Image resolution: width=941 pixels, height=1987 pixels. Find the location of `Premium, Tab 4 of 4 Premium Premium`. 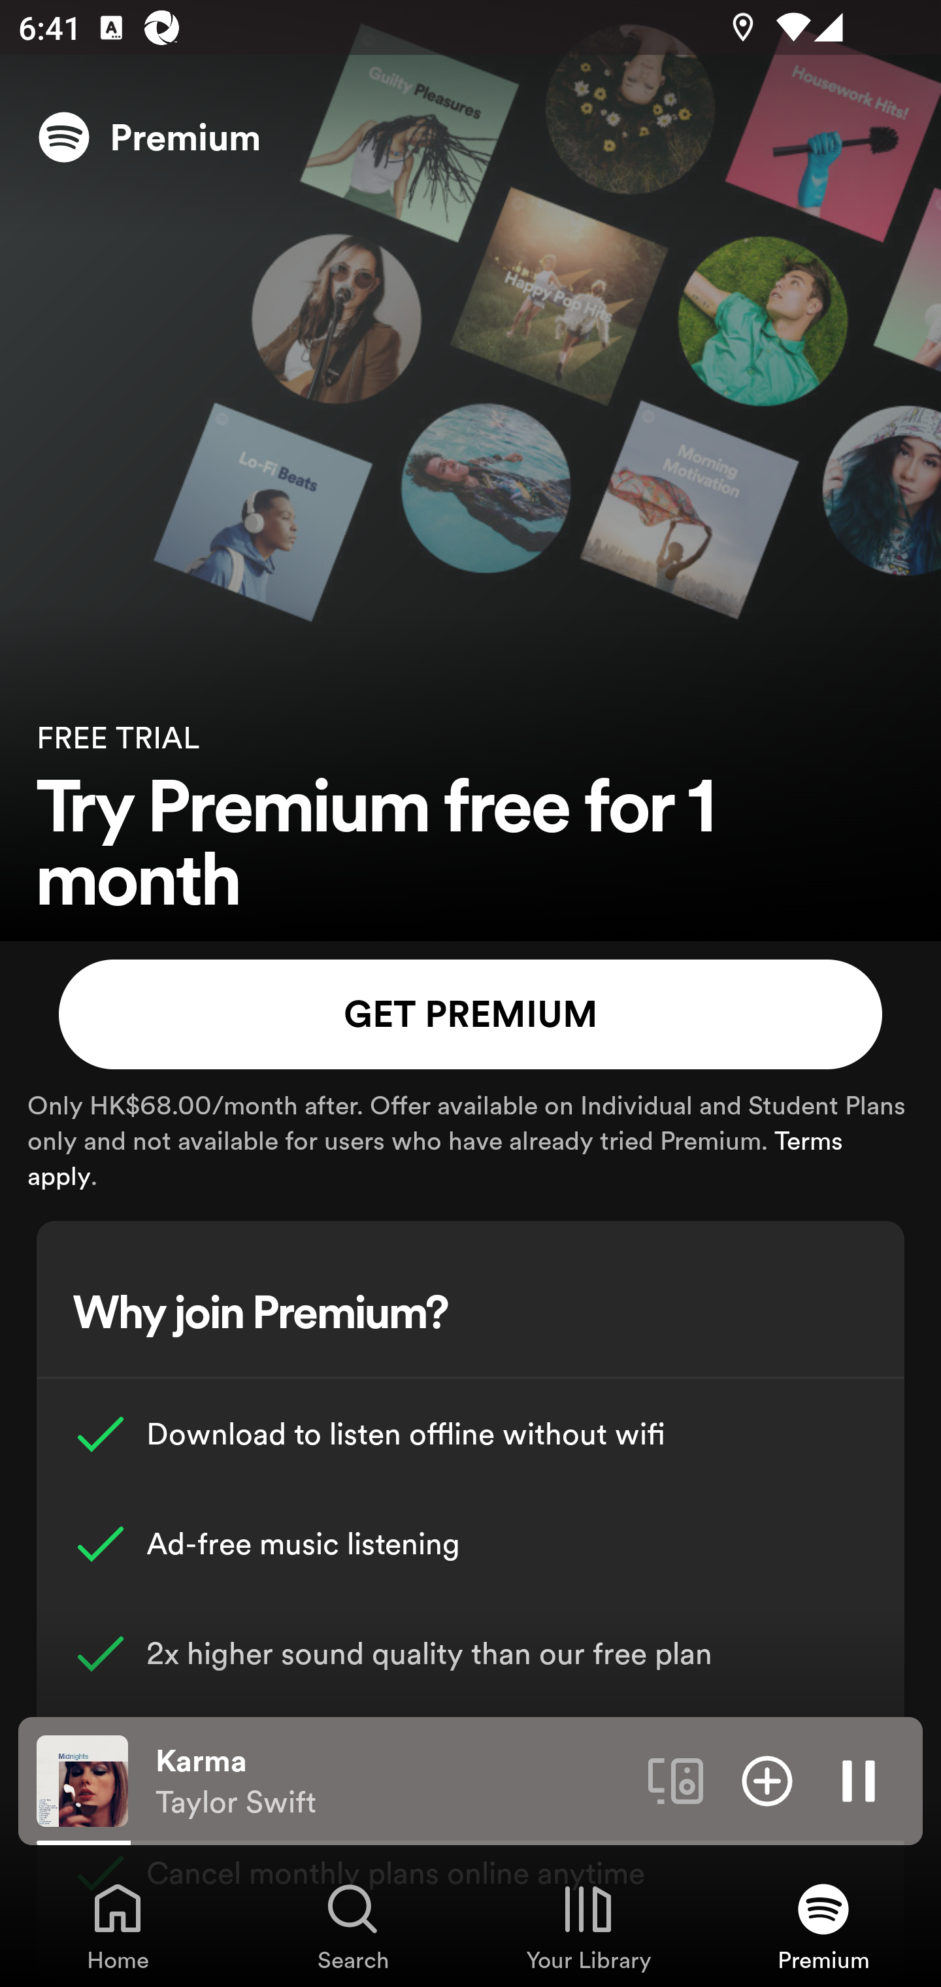

Premium, Tab 4 of 4 Premium Premium is located at coordinates (823, 1926).